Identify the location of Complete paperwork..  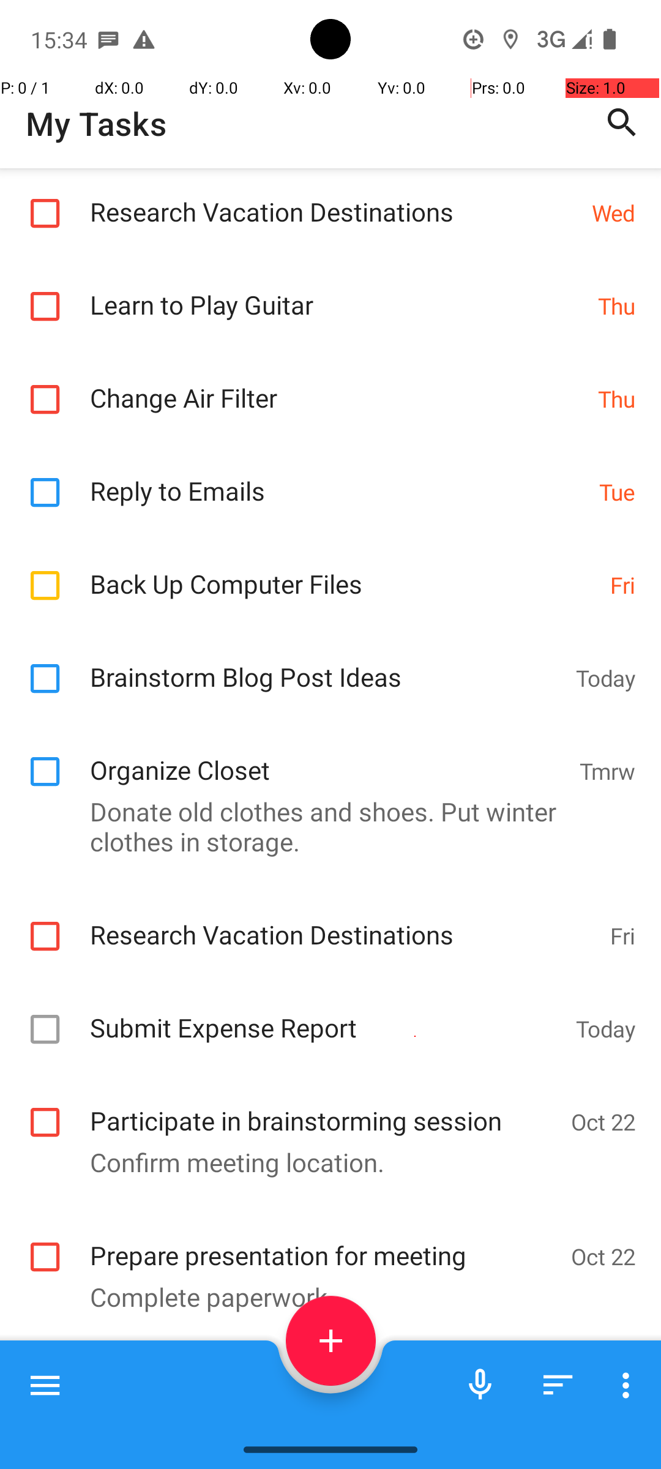
(324, 1296).